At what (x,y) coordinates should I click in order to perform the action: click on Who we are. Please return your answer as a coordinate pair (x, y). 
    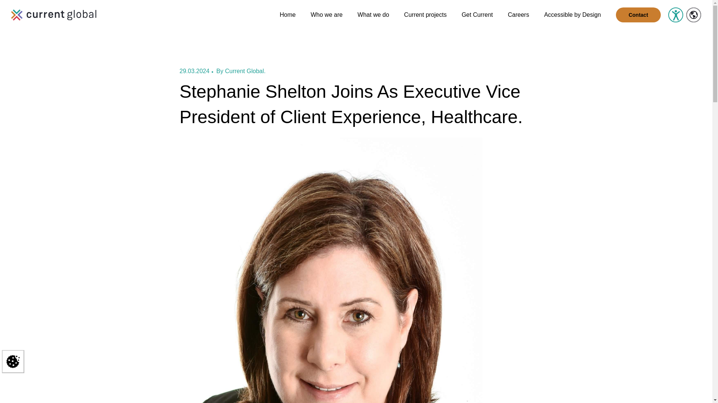
    Looking at the image, I should click on (326, 20).